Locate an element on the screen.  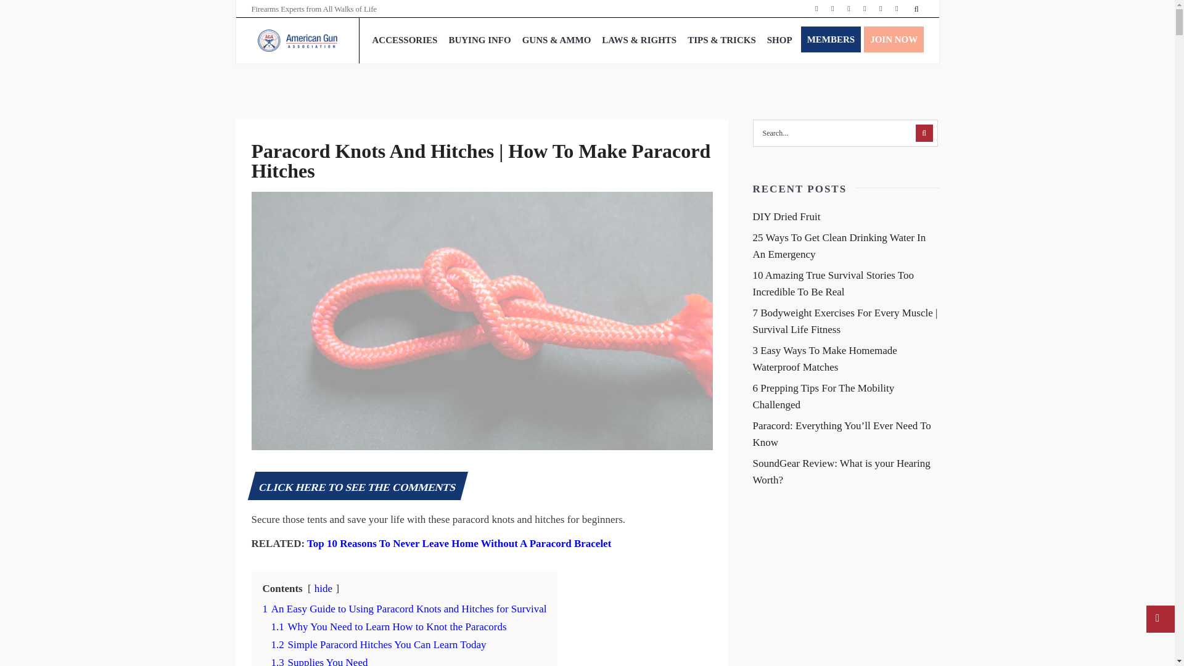
You Tube is located at coordinates (881, 9).